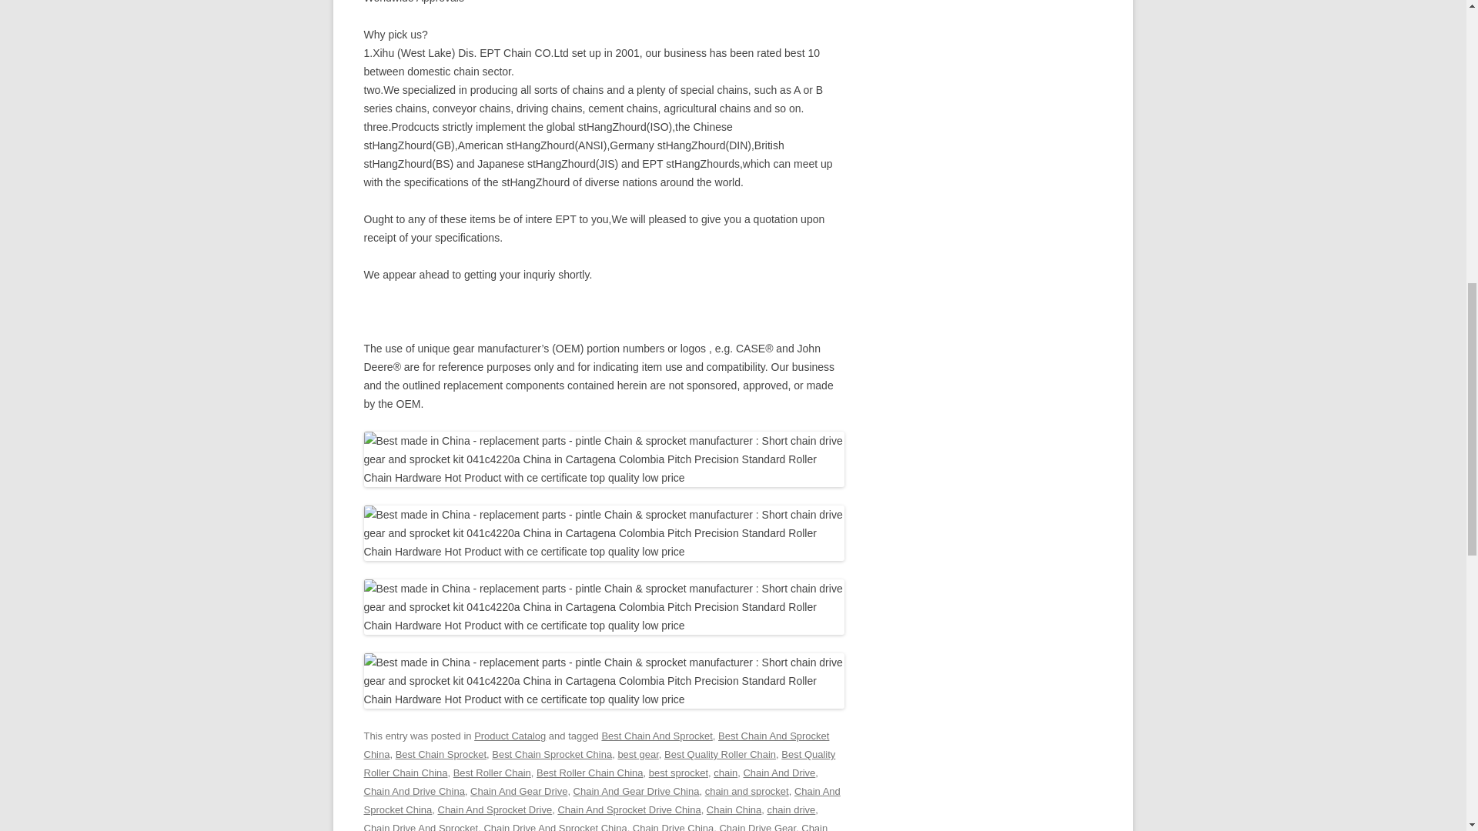 This screenshot has width=1478, height=831. I want to click on Chain Drive Gear And Sprocket, so click(596, 826).